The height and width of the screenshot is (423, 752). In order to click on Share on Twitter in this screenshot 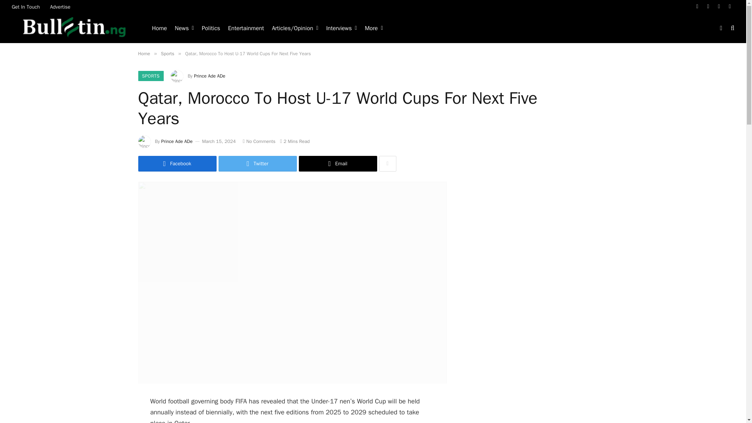, I will do `click(258, 164)`.